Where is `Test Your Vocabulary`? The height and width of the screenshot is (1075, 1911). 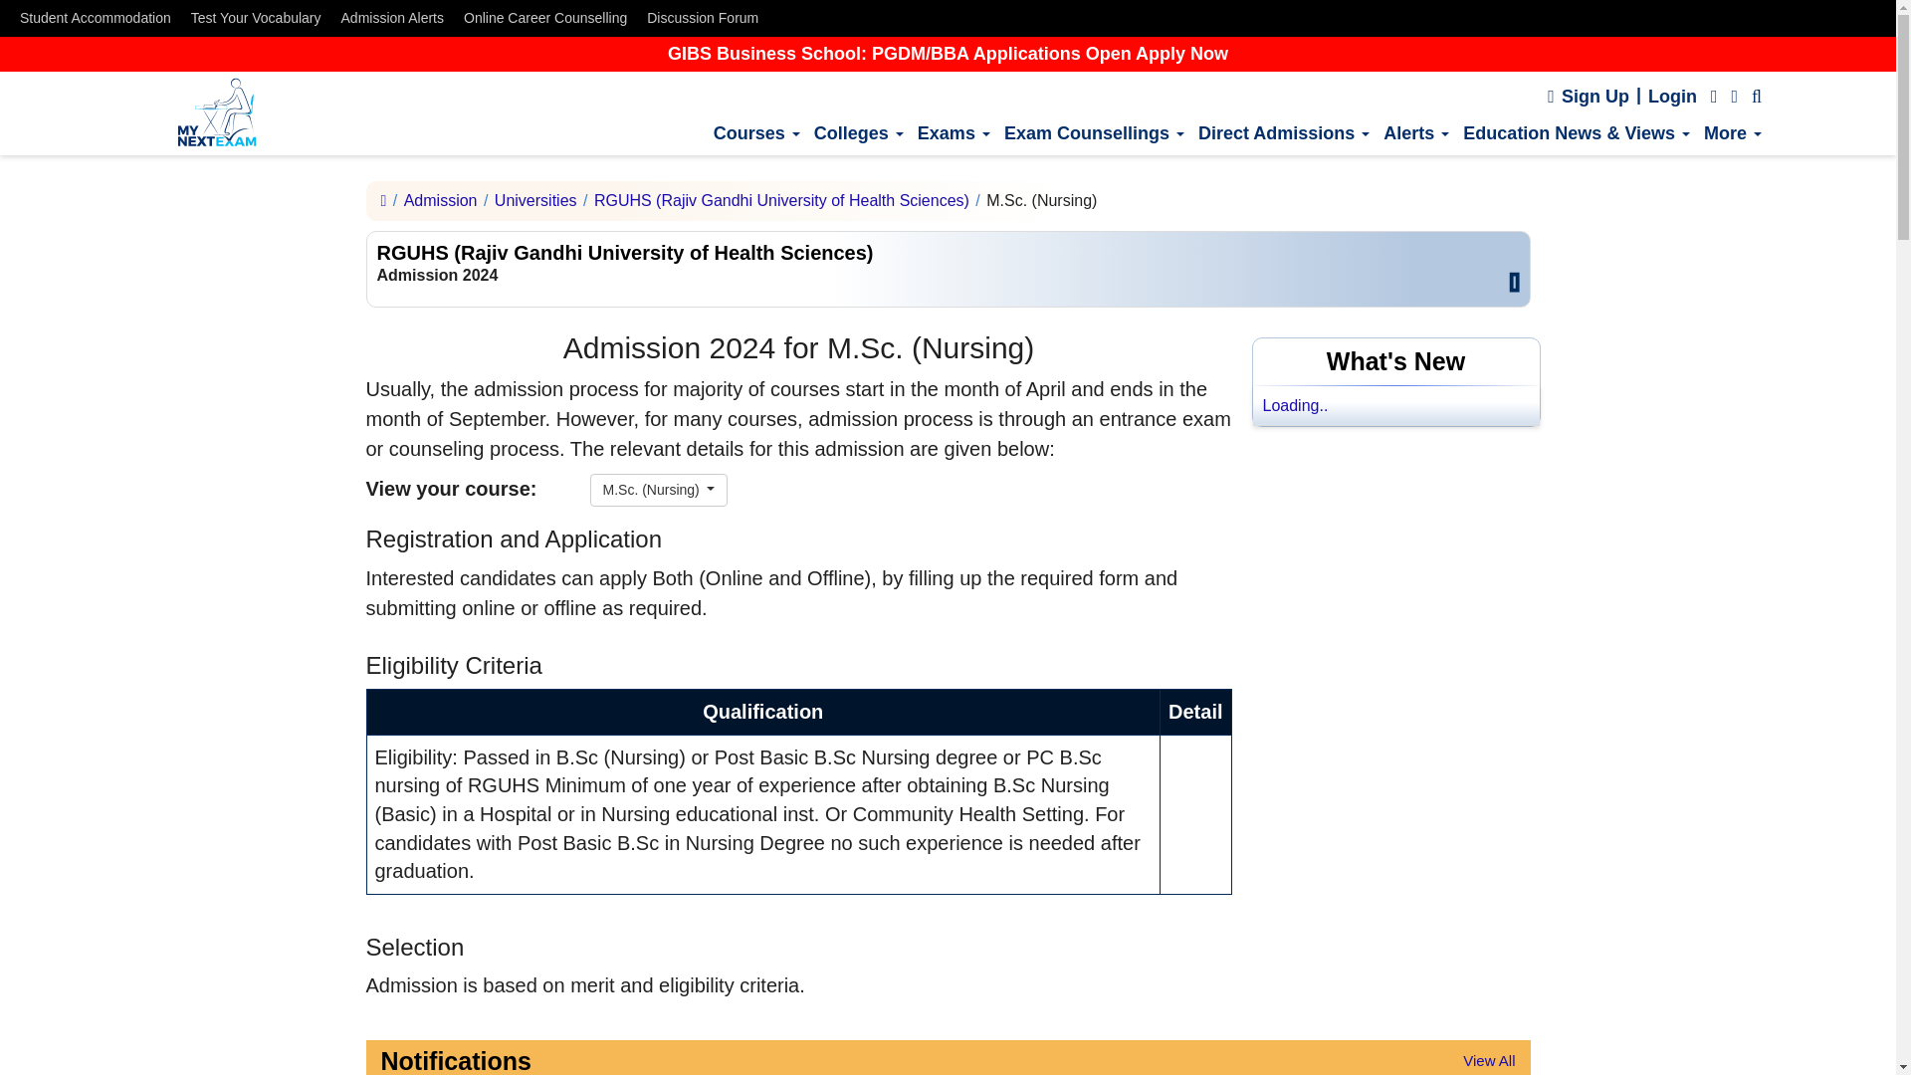 Test Your Vocabulary is located at coordinates (256, 18).